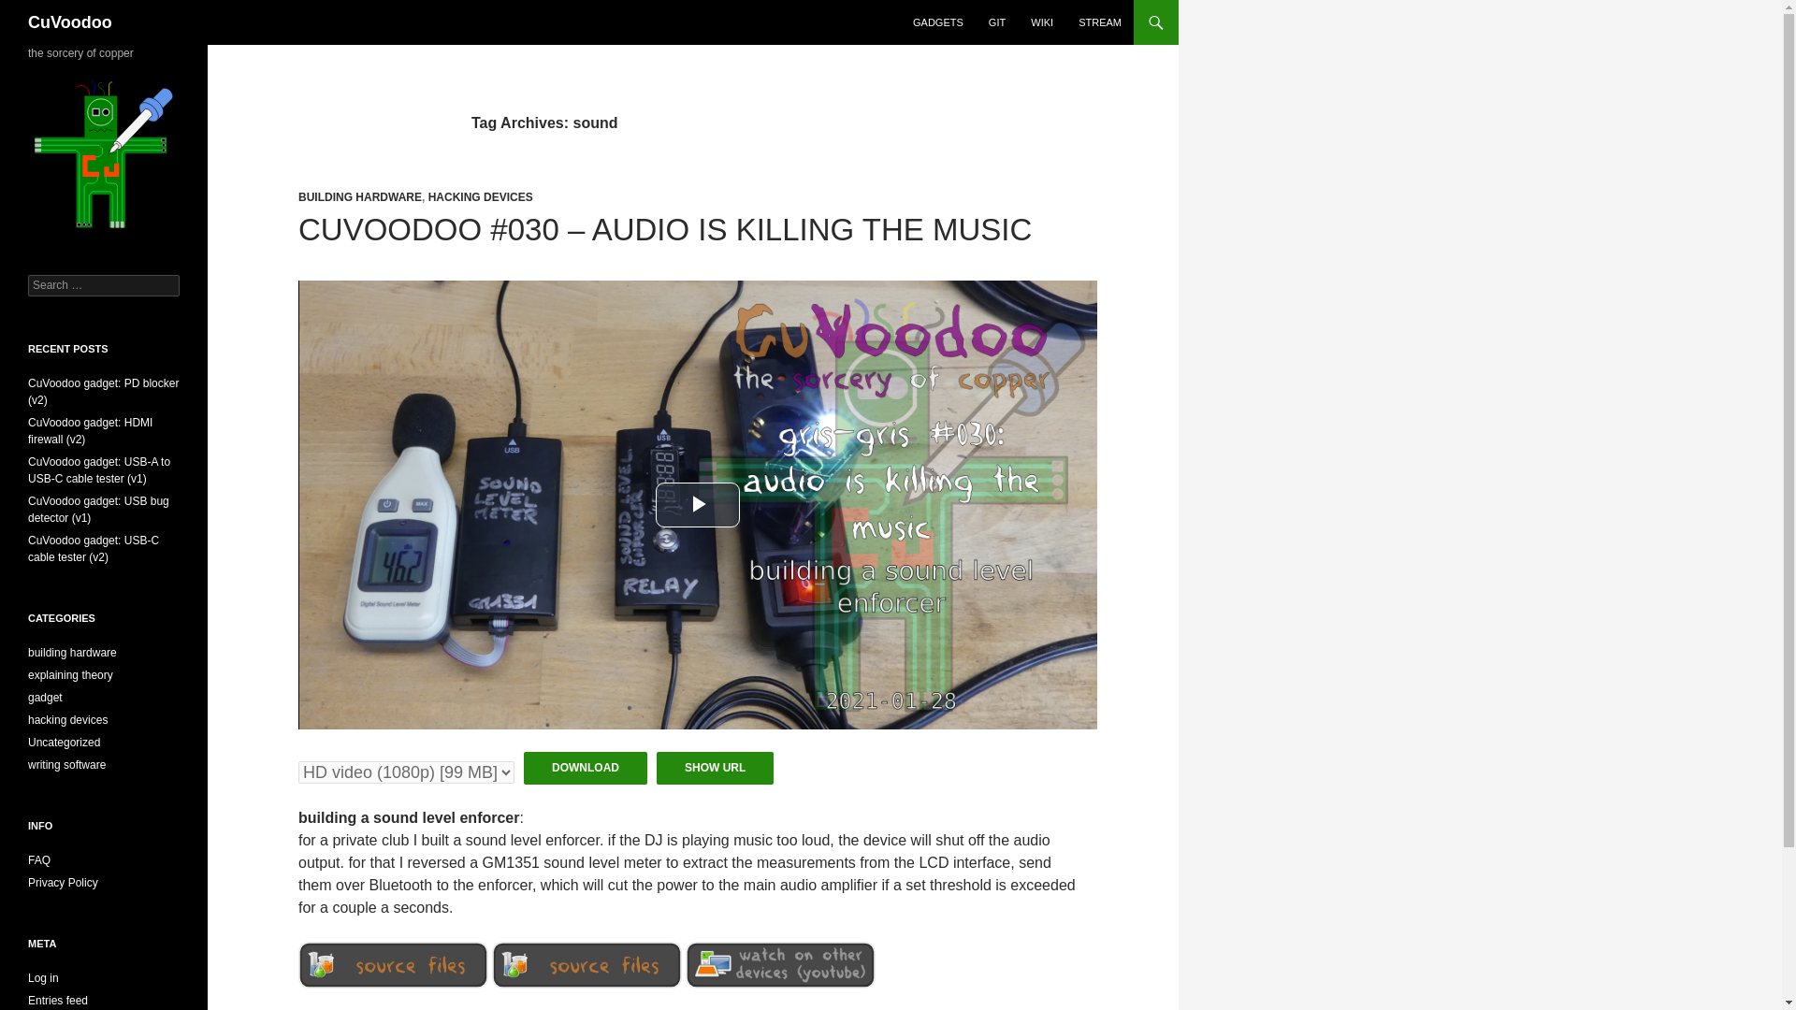  I want to click on HACKING DEVICES, so click(481, 197).